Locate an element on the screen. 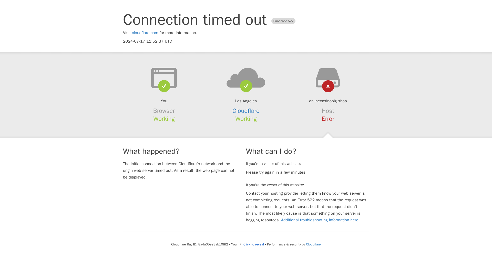 The width and height of the screenshot is (492, 277). Cloudflare is located at coordinates (313, 244).